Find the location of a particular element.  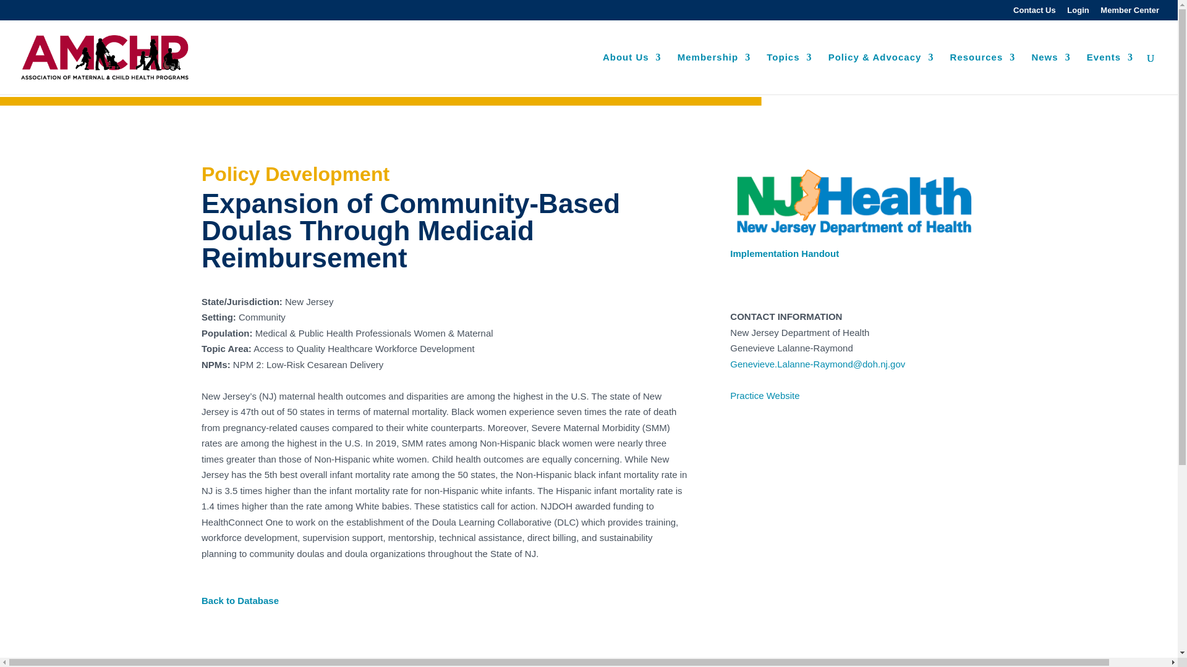

Contact Us is located at coordinates (1035, 13).